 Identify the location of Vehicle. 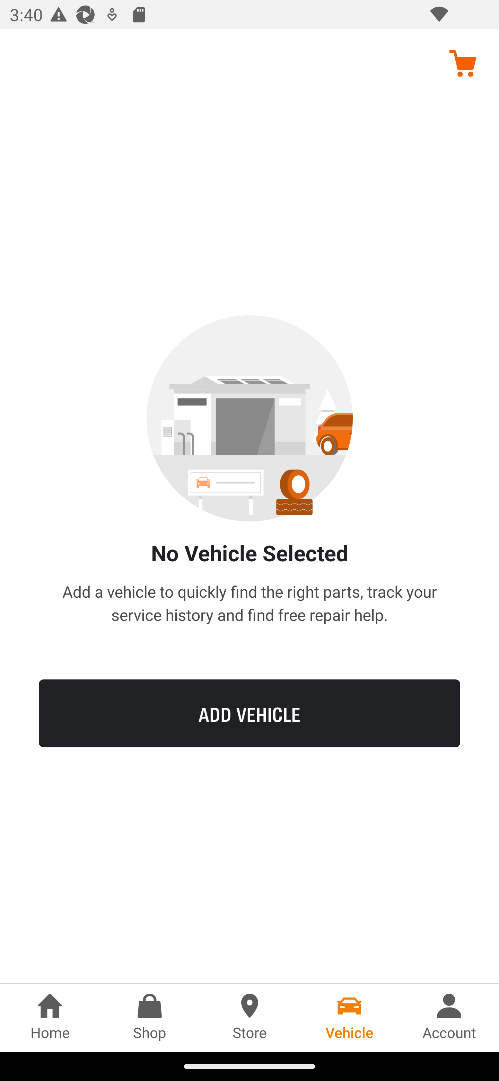
(349, 1018).